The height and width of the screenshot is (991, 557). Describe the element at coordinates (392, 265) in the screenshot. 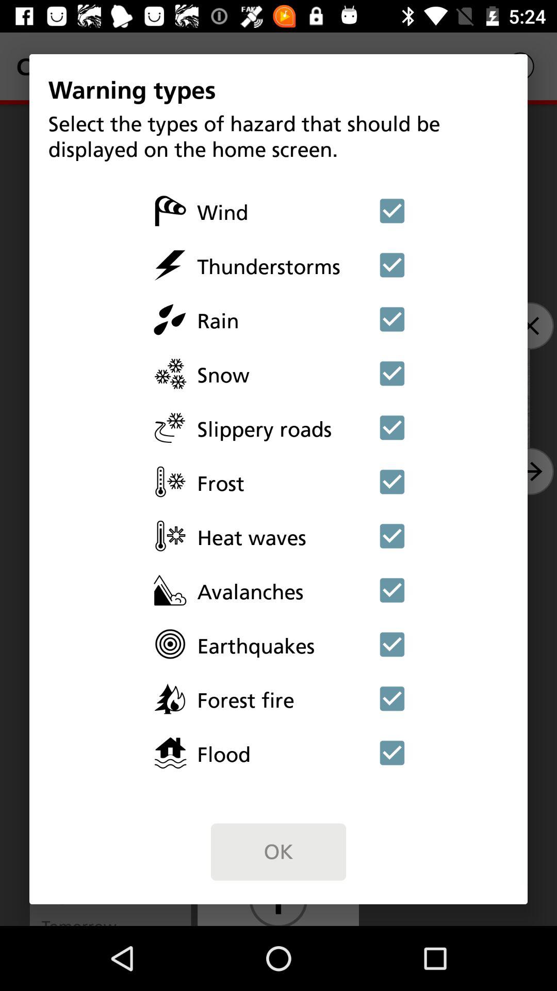

I see `select thunderstorm warning alerts` at that location.